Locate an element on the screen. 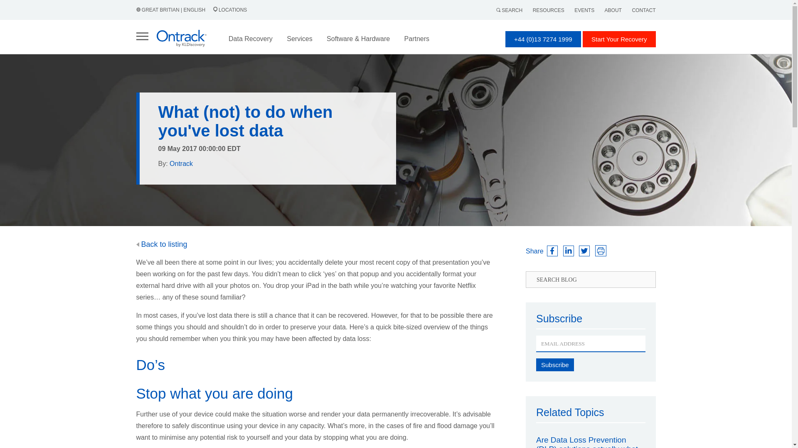  RESOURCES is located at coordinates (549, 10).